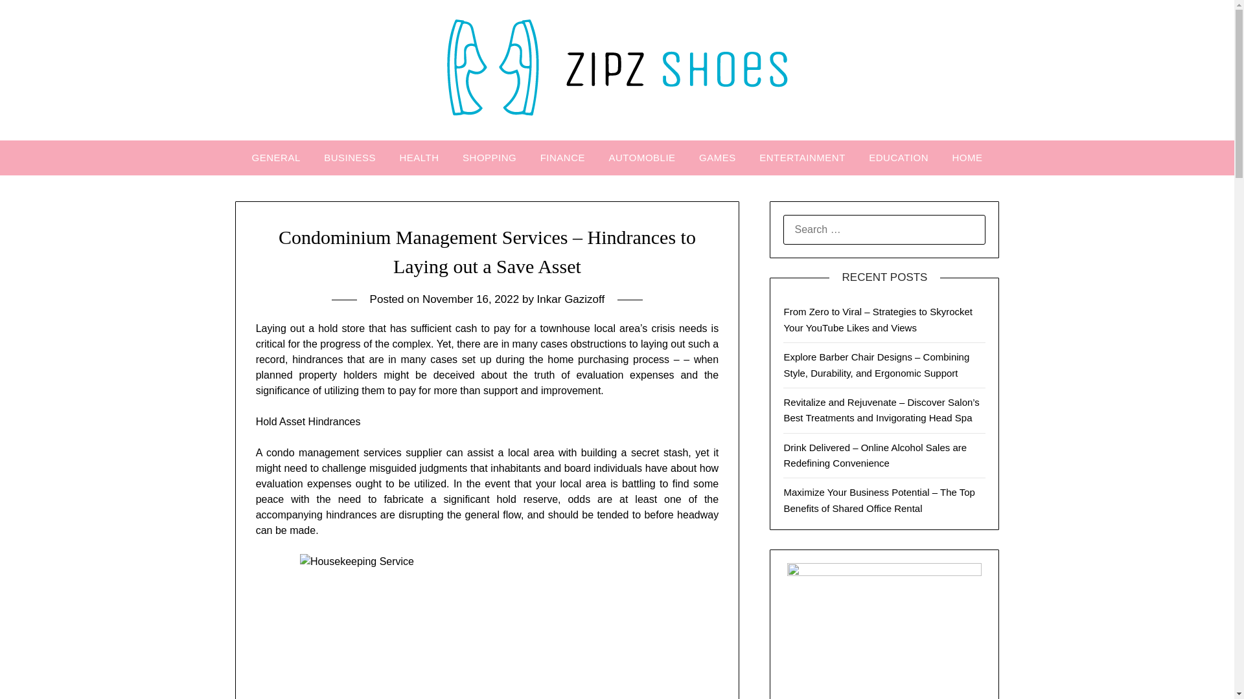 The height and width of the screenshot is (699, 1244). Describe the element at coordinates (967, 158) in the screenshot. I see `HOME` at that location.